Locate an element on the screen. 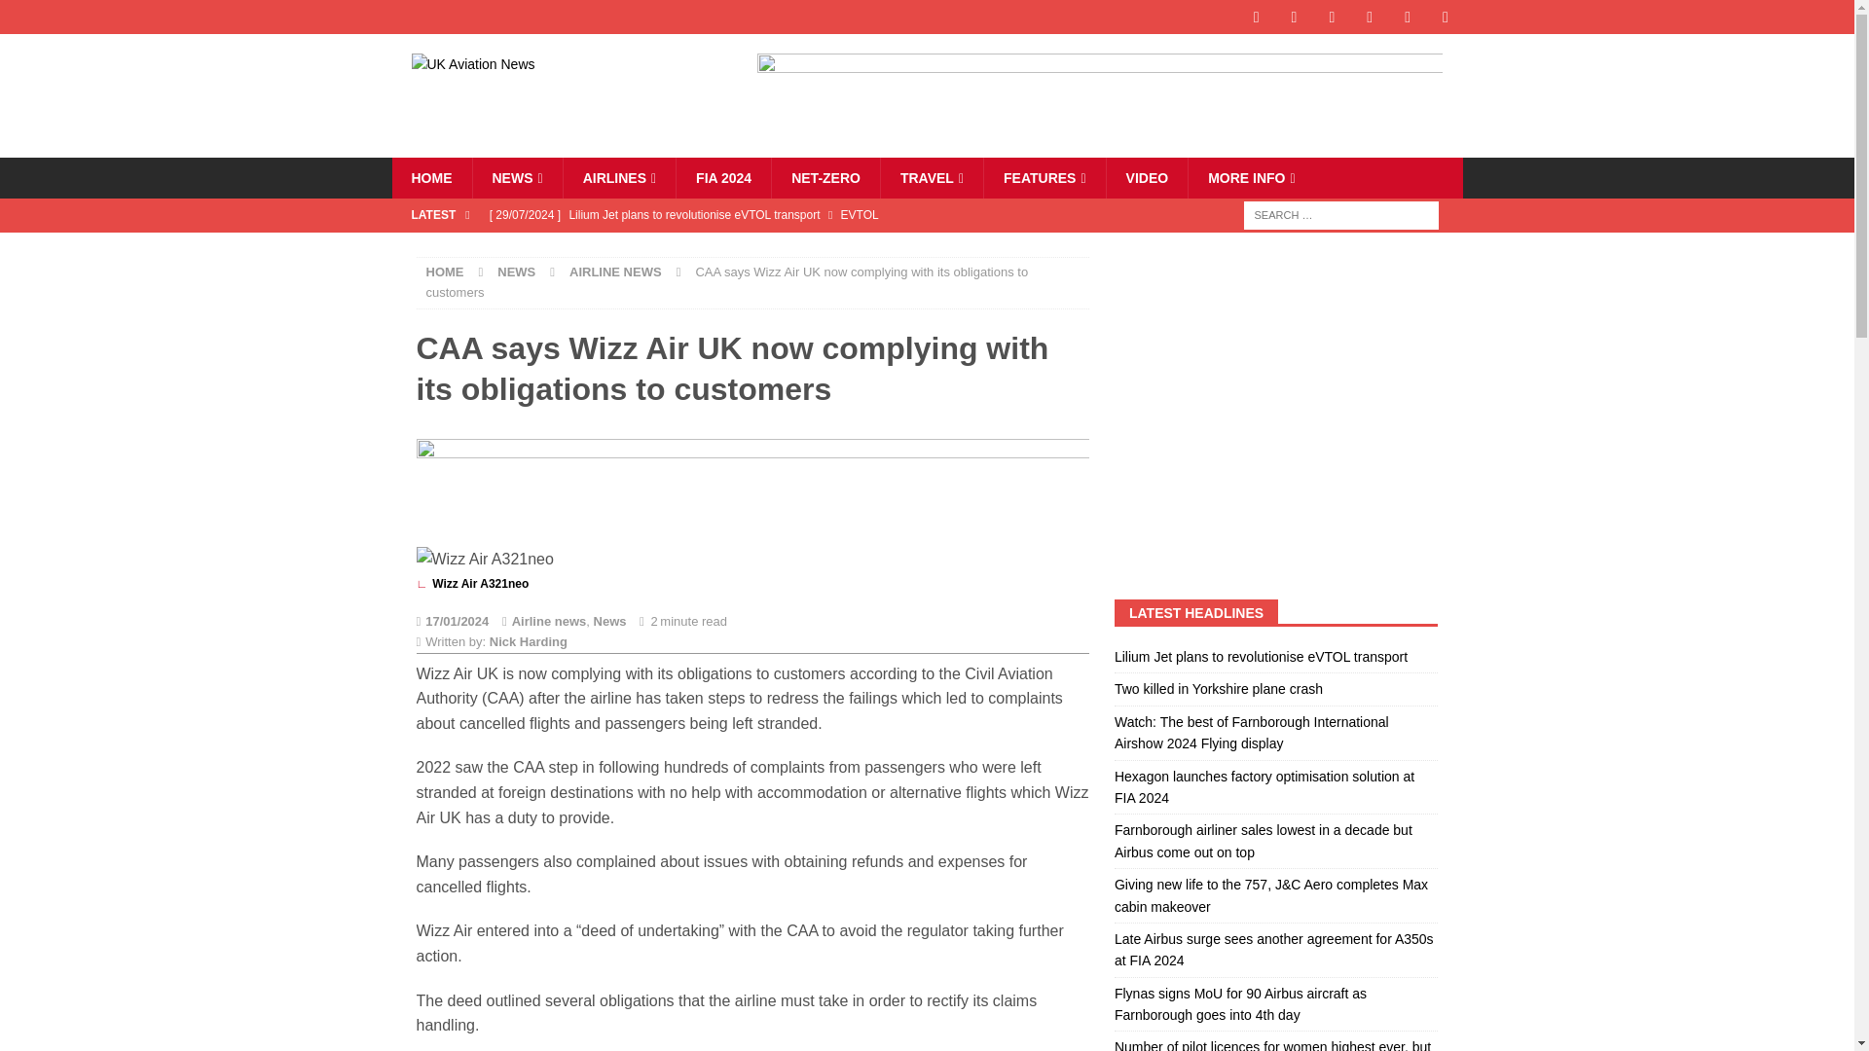  UK Aviation News on Youtube is located at coordinates (1408, 17).